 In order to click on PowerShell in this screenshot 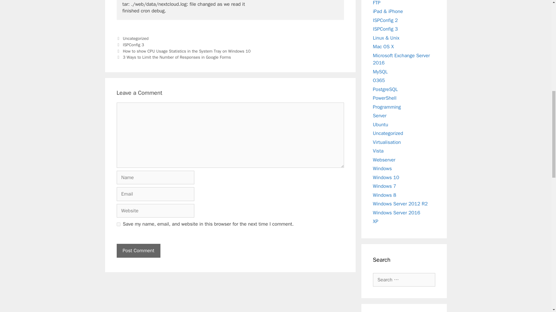, I will do `click(385, 98)`.